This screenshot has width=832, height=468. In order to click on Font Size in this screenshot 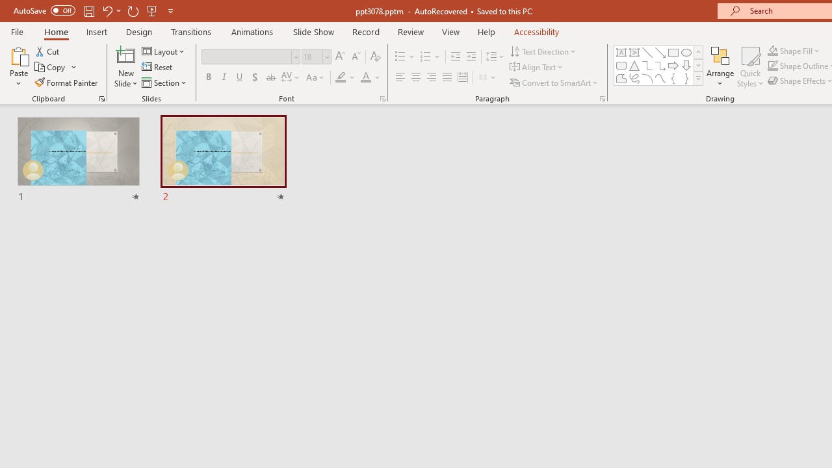, I will do `click(312, 57)`.